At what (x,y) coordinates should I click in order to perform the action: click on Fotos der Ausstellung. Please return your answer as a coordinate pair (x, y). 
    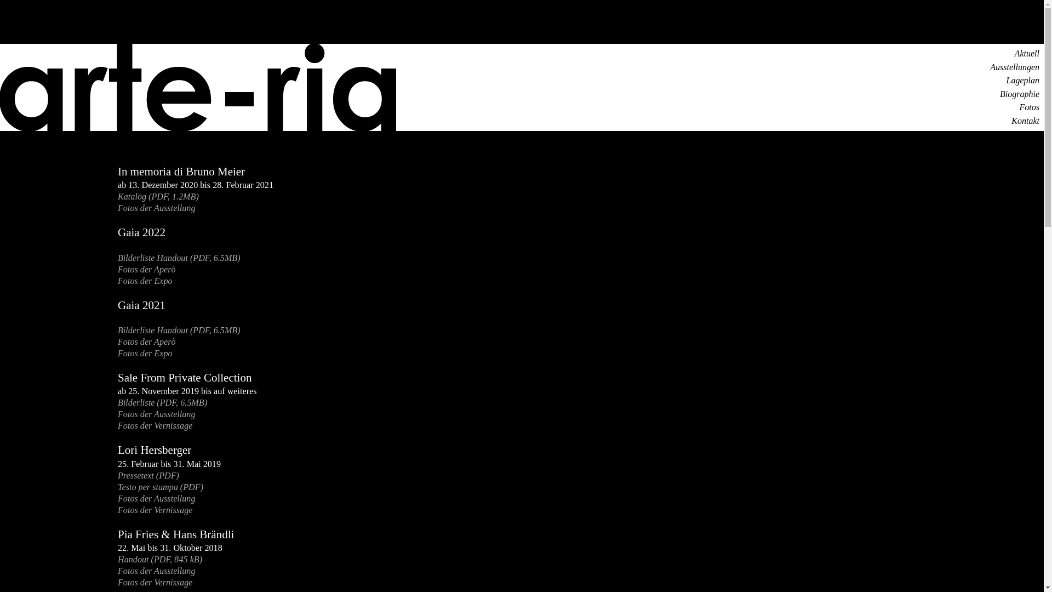
    Looking at the image, I should click on (157, 208).